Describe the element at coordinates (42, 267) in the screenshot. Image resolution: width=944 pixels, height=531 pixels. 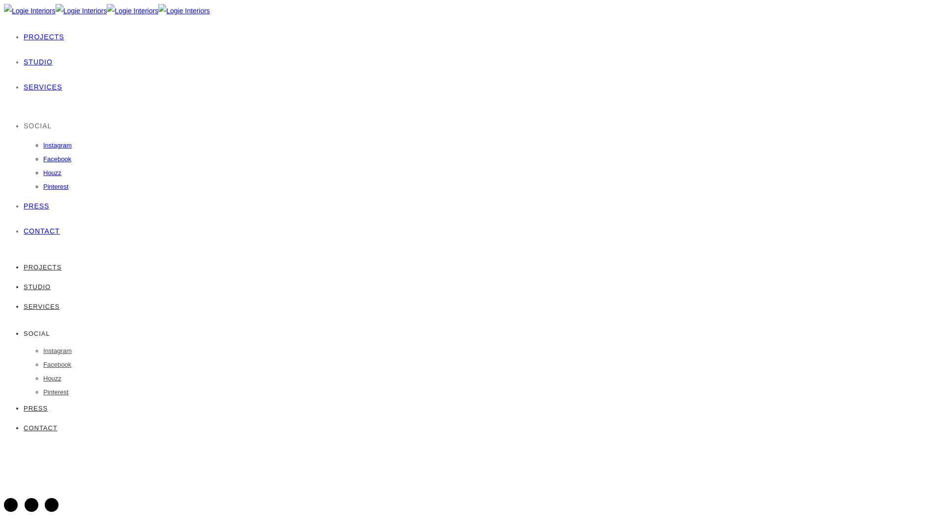
I see `PROJECTS` at that location.